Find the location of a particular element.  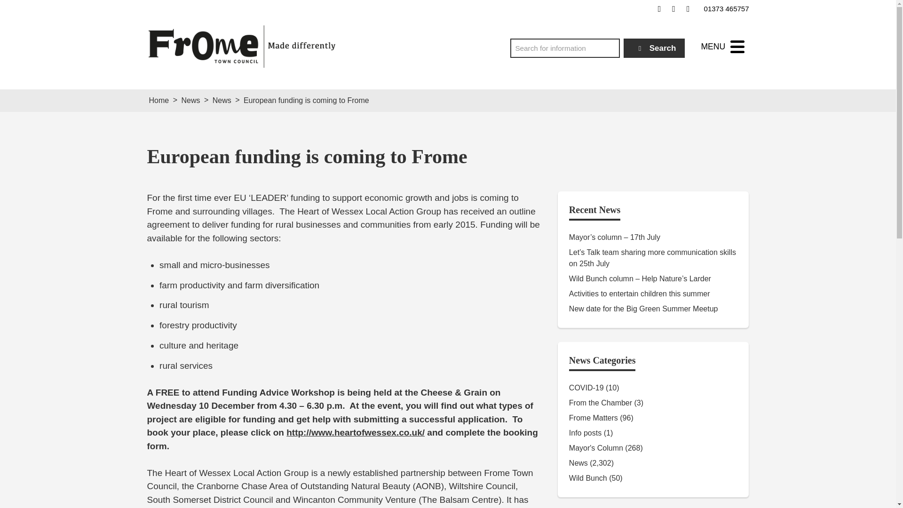

MENU is located at coordinates (722, 47).